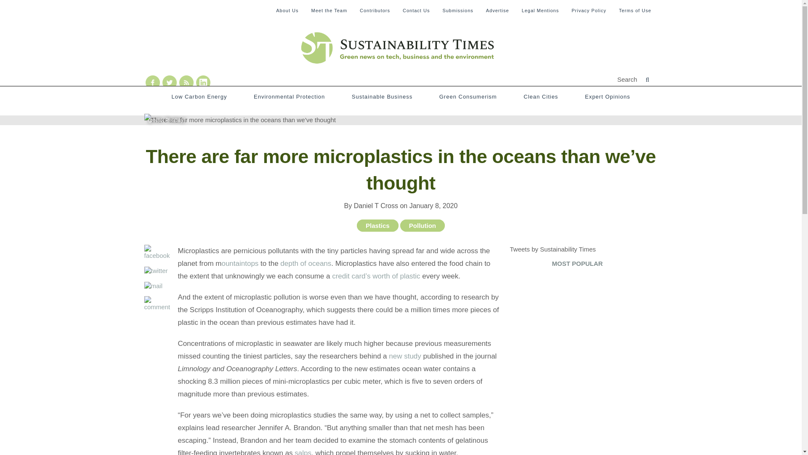 Image resolution: width=808 pixels, height=455 pixels. I want to click on Contributors, so click(375, 10).